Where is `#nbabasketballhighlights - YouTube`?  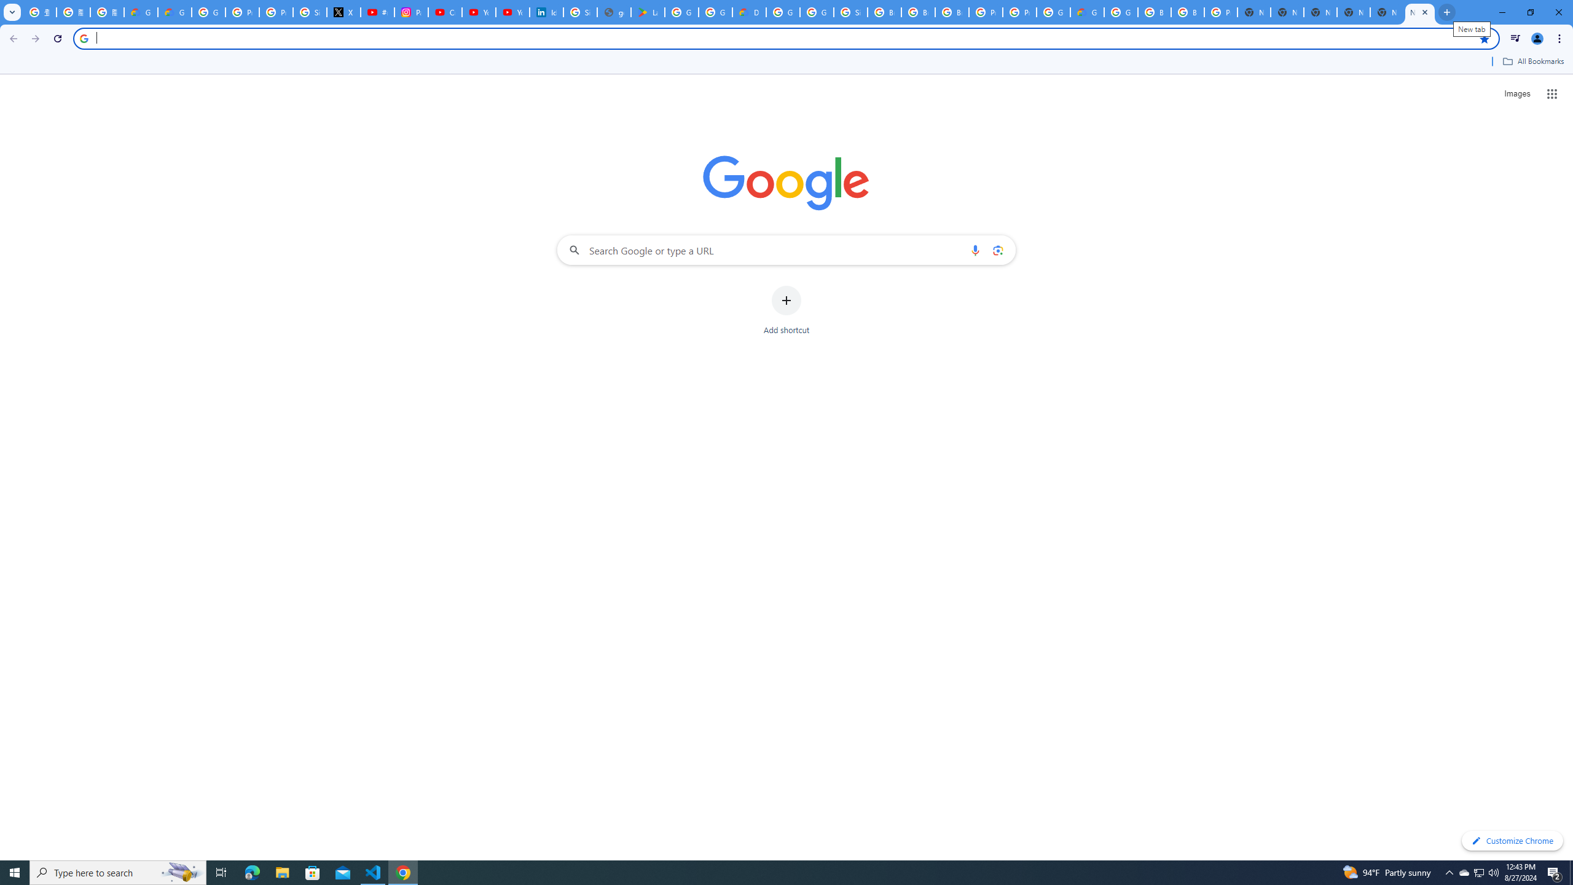
#nbabasketballhighlights - YouTube is located at coordinates (377, 12).